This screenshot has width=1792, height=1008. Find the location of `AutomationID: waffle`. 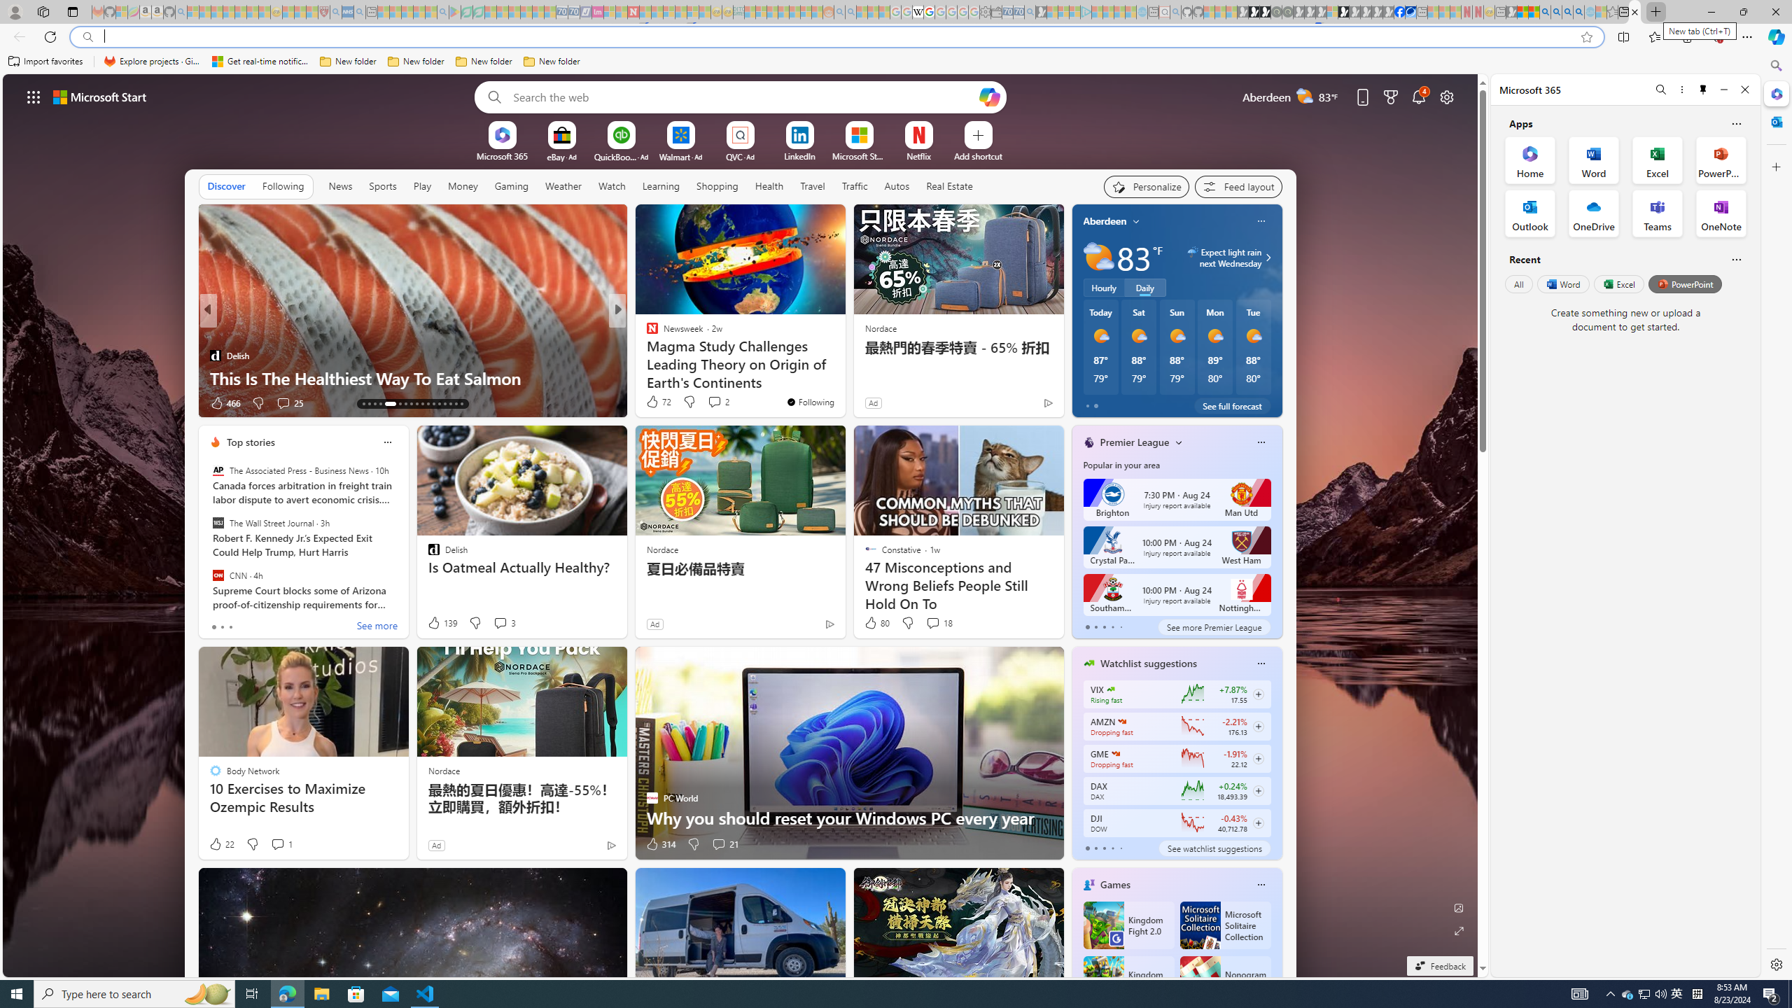

AutomationID: waffle is located at coordinates (34, 97).